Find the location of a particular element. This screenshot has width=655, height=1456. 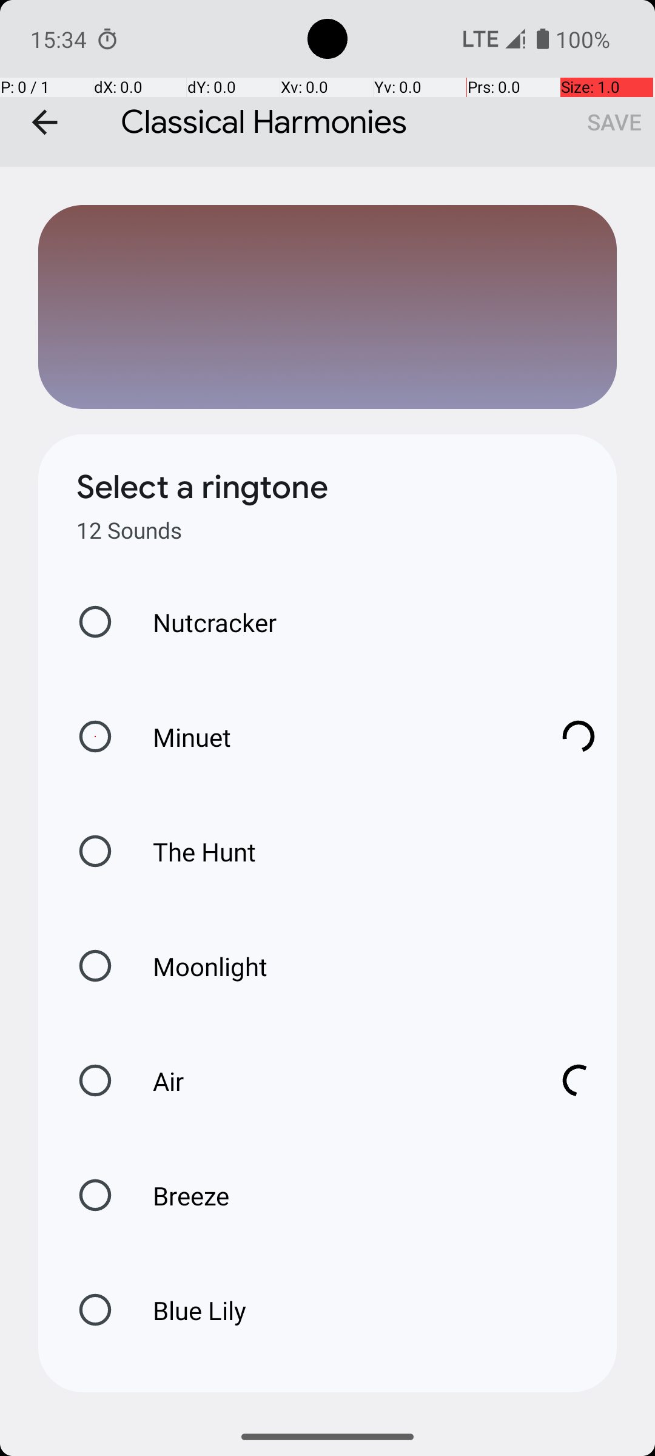

Download in progress is located at coordinates (579, 736).